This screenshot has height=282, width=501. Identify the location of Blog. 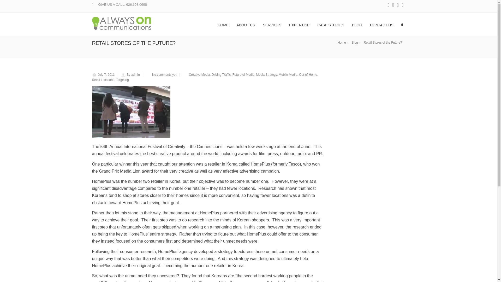
(357, 43).